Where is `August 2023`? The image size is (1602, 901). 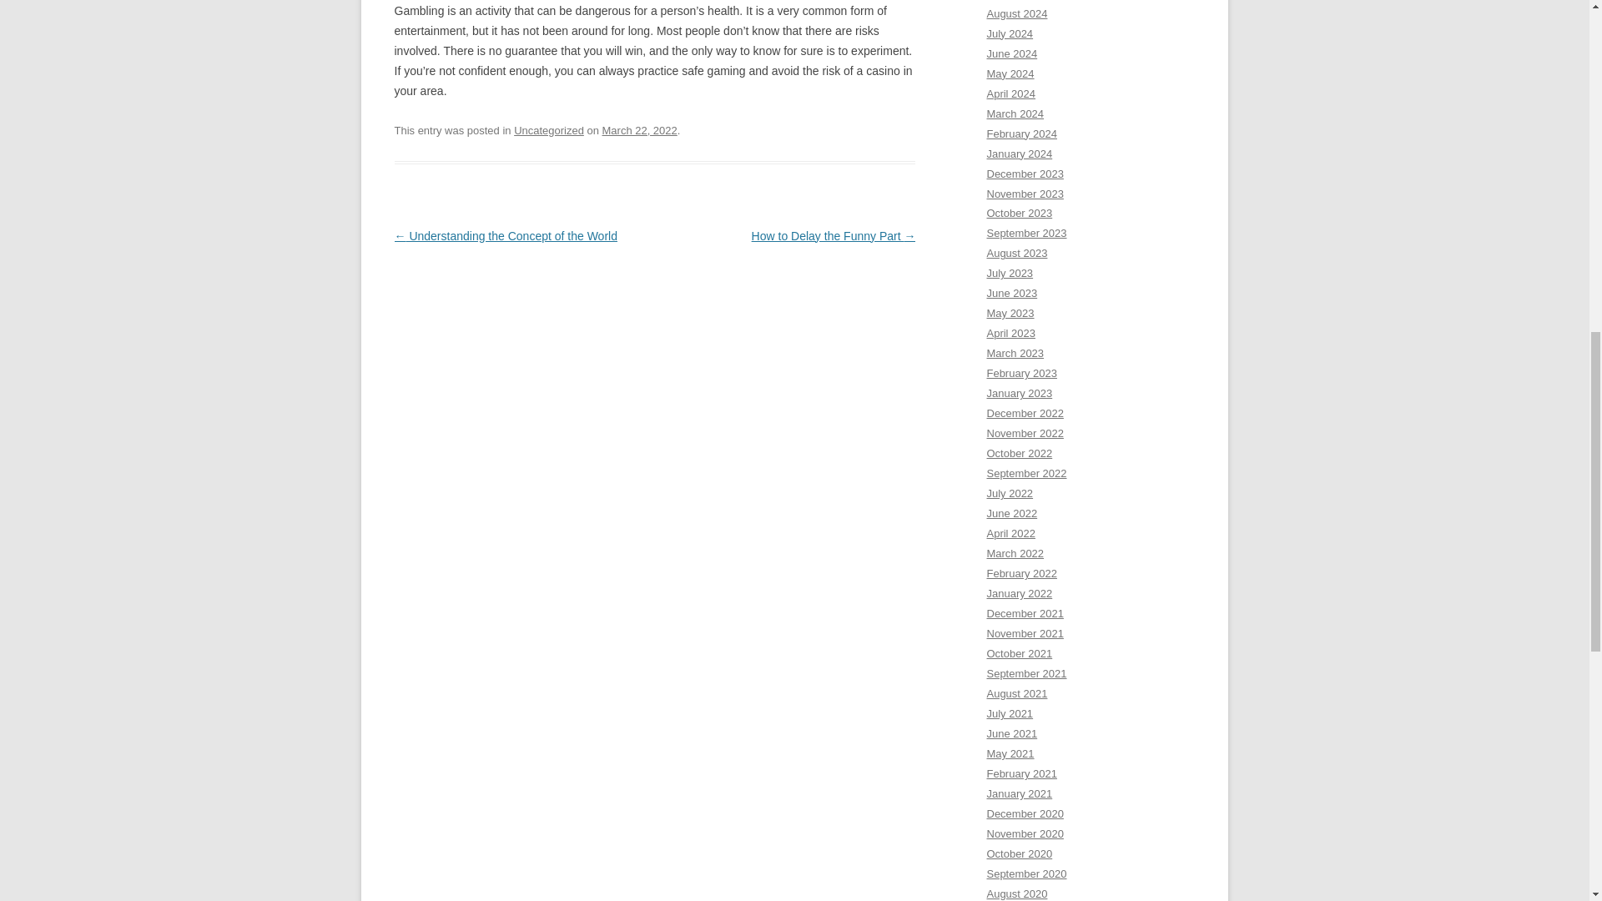
August 2023 is located at coordinates (1016, 253).